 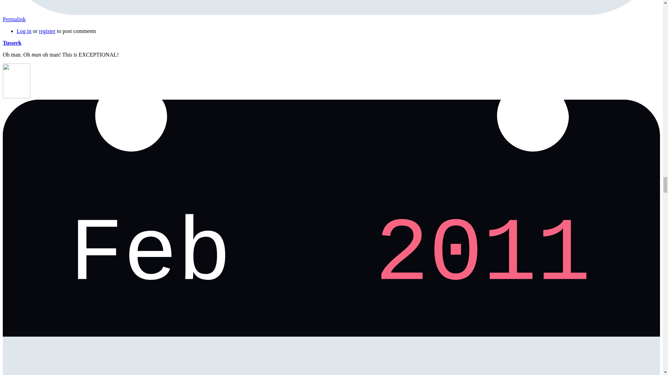 I want to click on register, so click(x=47, y=31).